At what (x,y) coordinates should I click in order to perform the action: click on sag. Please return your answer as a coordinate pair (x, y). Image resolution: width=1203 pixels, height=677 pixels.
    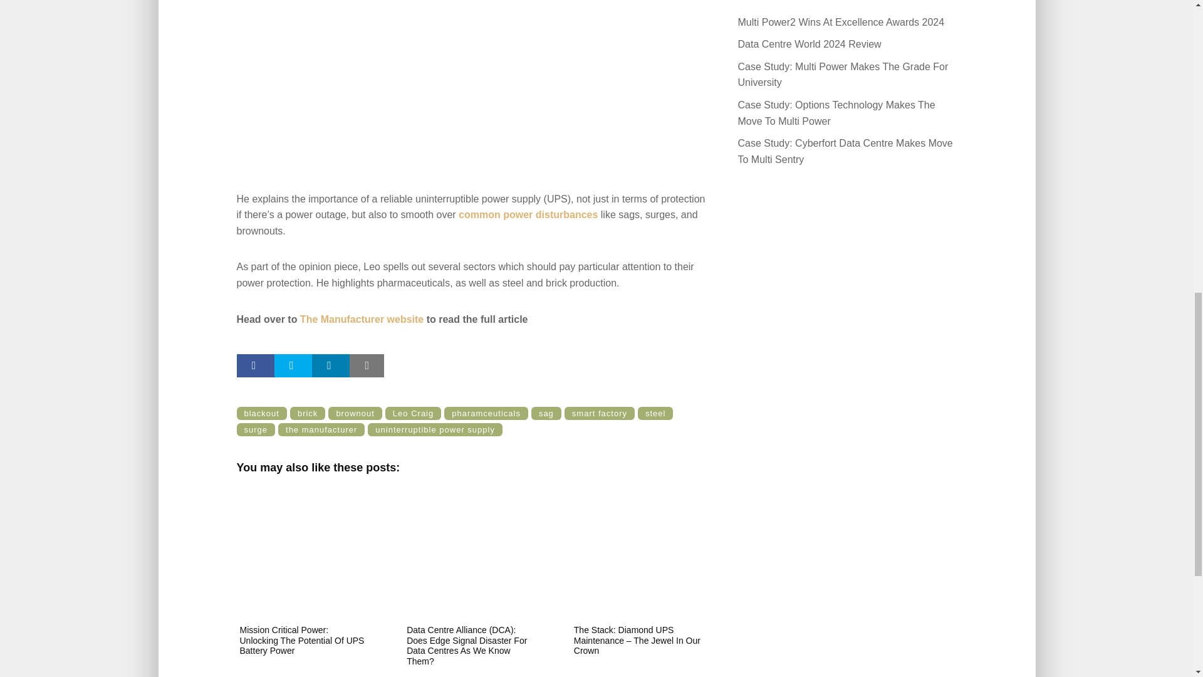
    Looking at the image, I should click on (546, 413).